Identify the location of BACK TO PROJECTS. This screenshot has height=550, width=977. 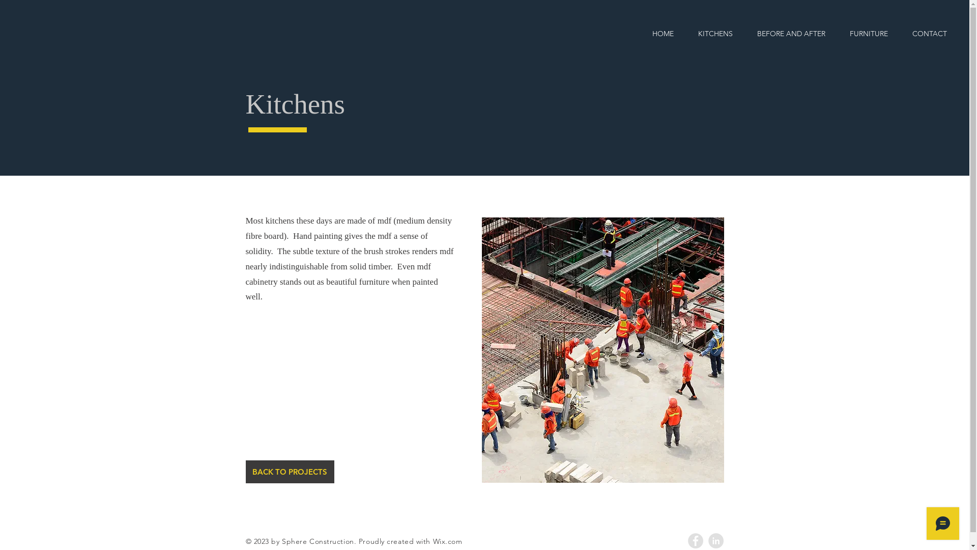
(290, 472).